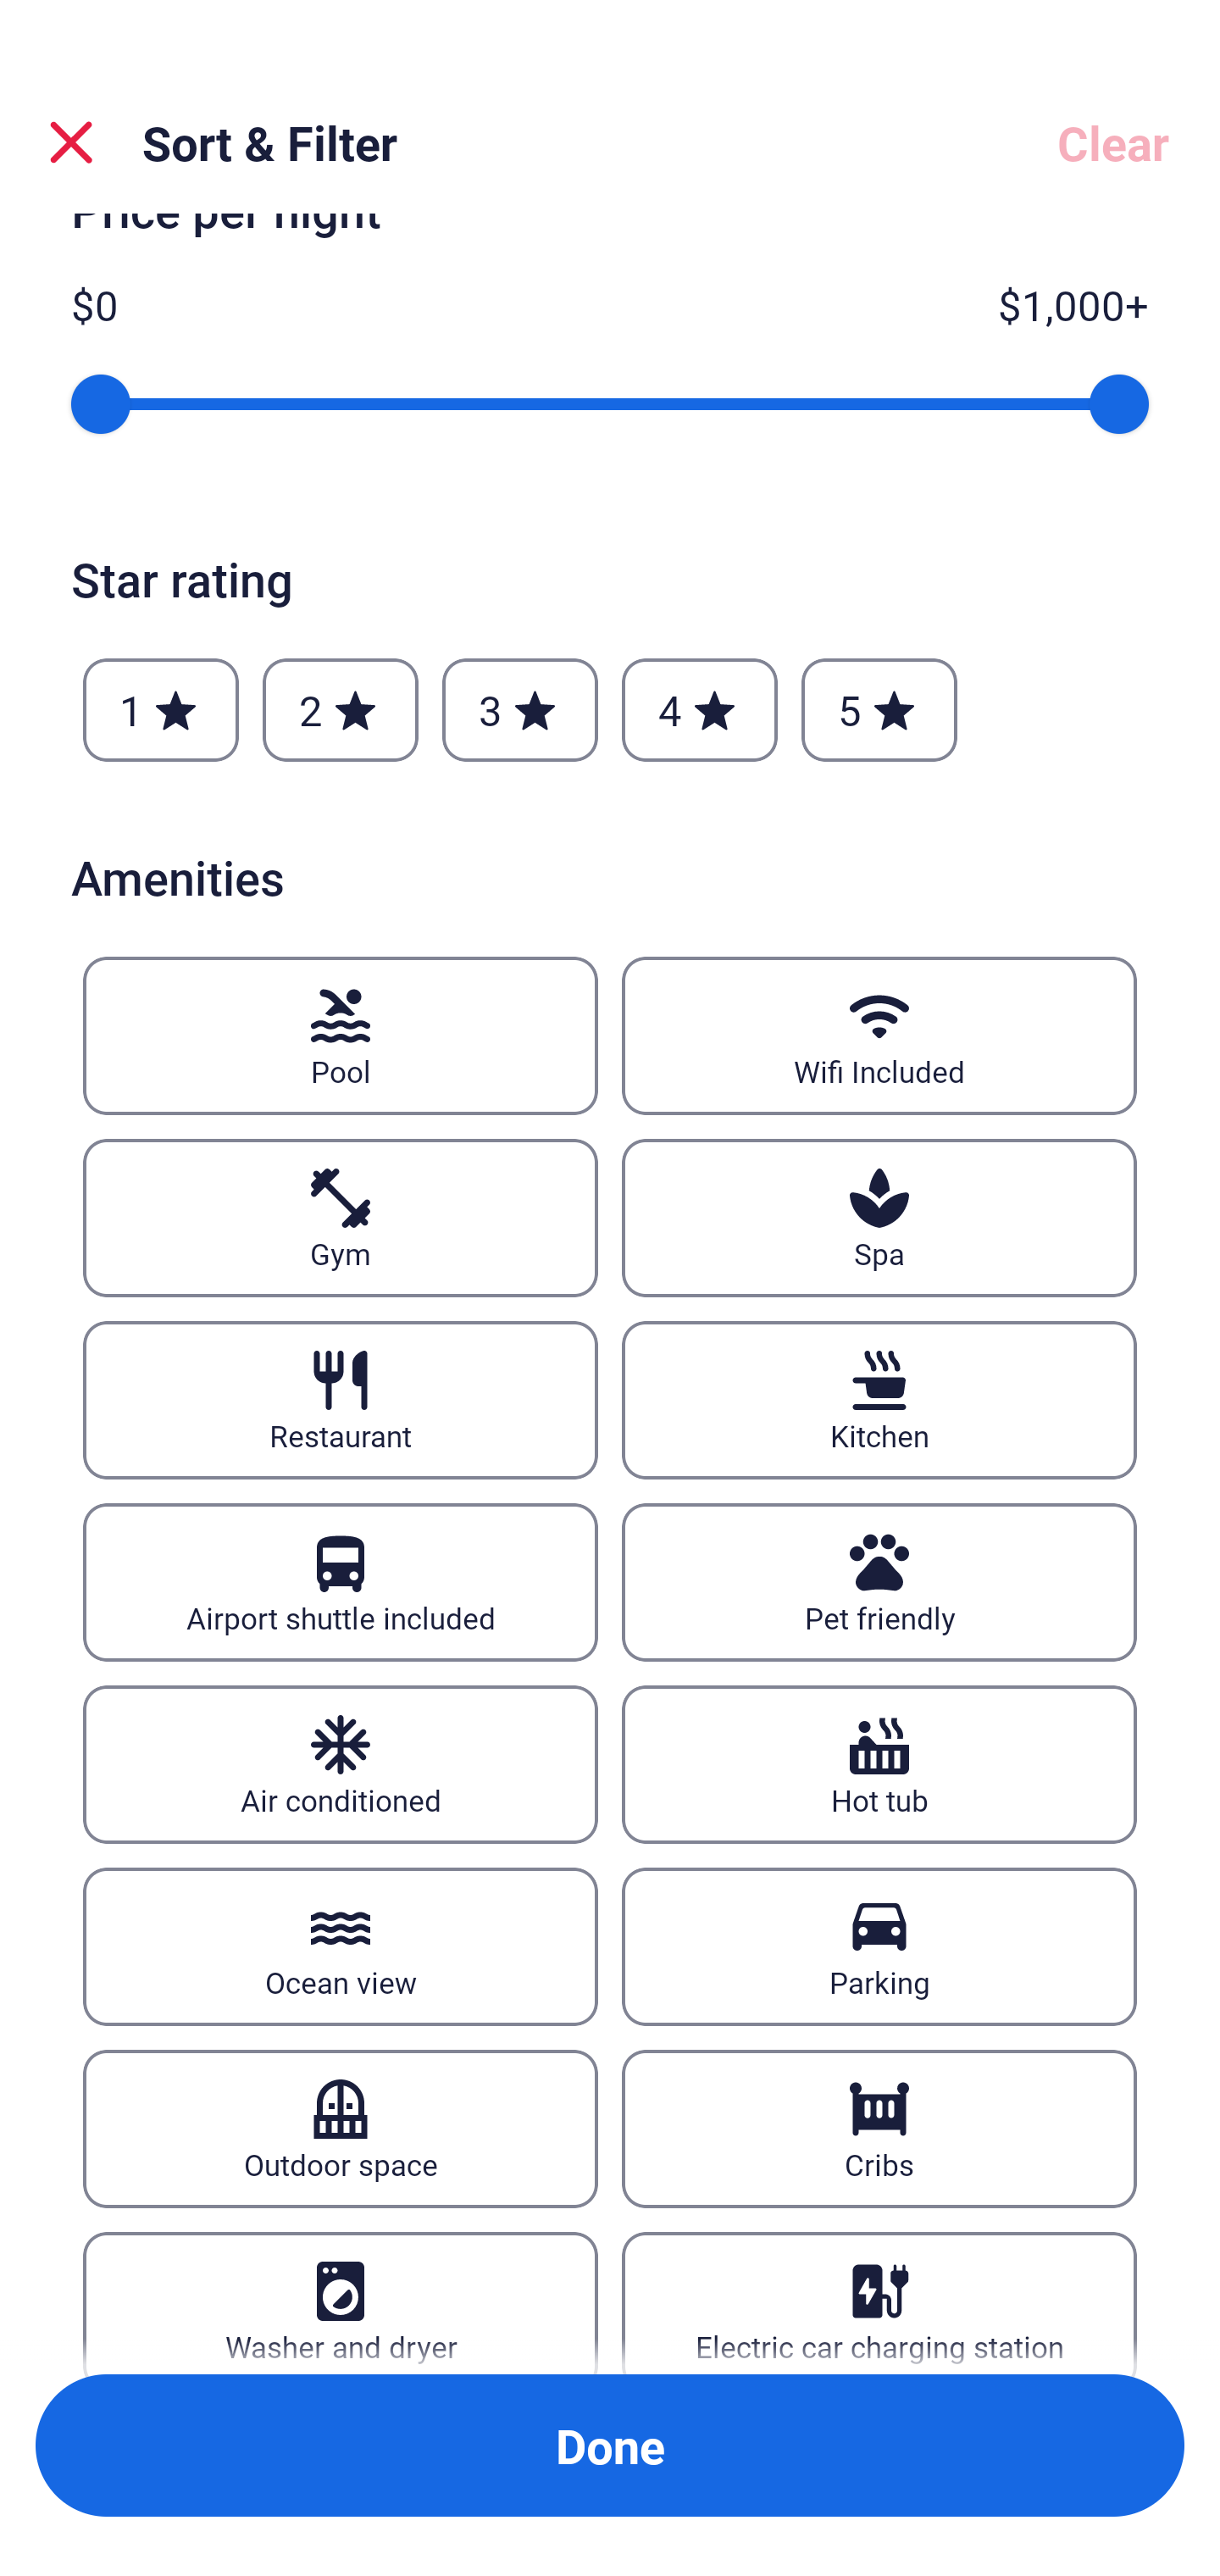 The image size is (1220, 2576). I want to click on Restaurant, so click(340, 1400).